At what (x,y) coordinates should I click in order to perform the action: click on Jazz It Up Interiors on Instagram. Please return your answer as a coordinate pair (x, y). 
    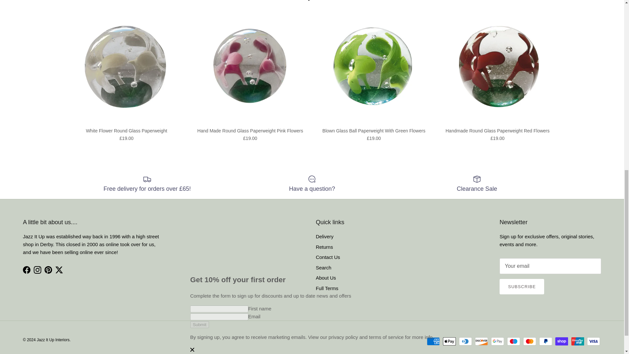
    Looking at the image, I should click on (37, 270).